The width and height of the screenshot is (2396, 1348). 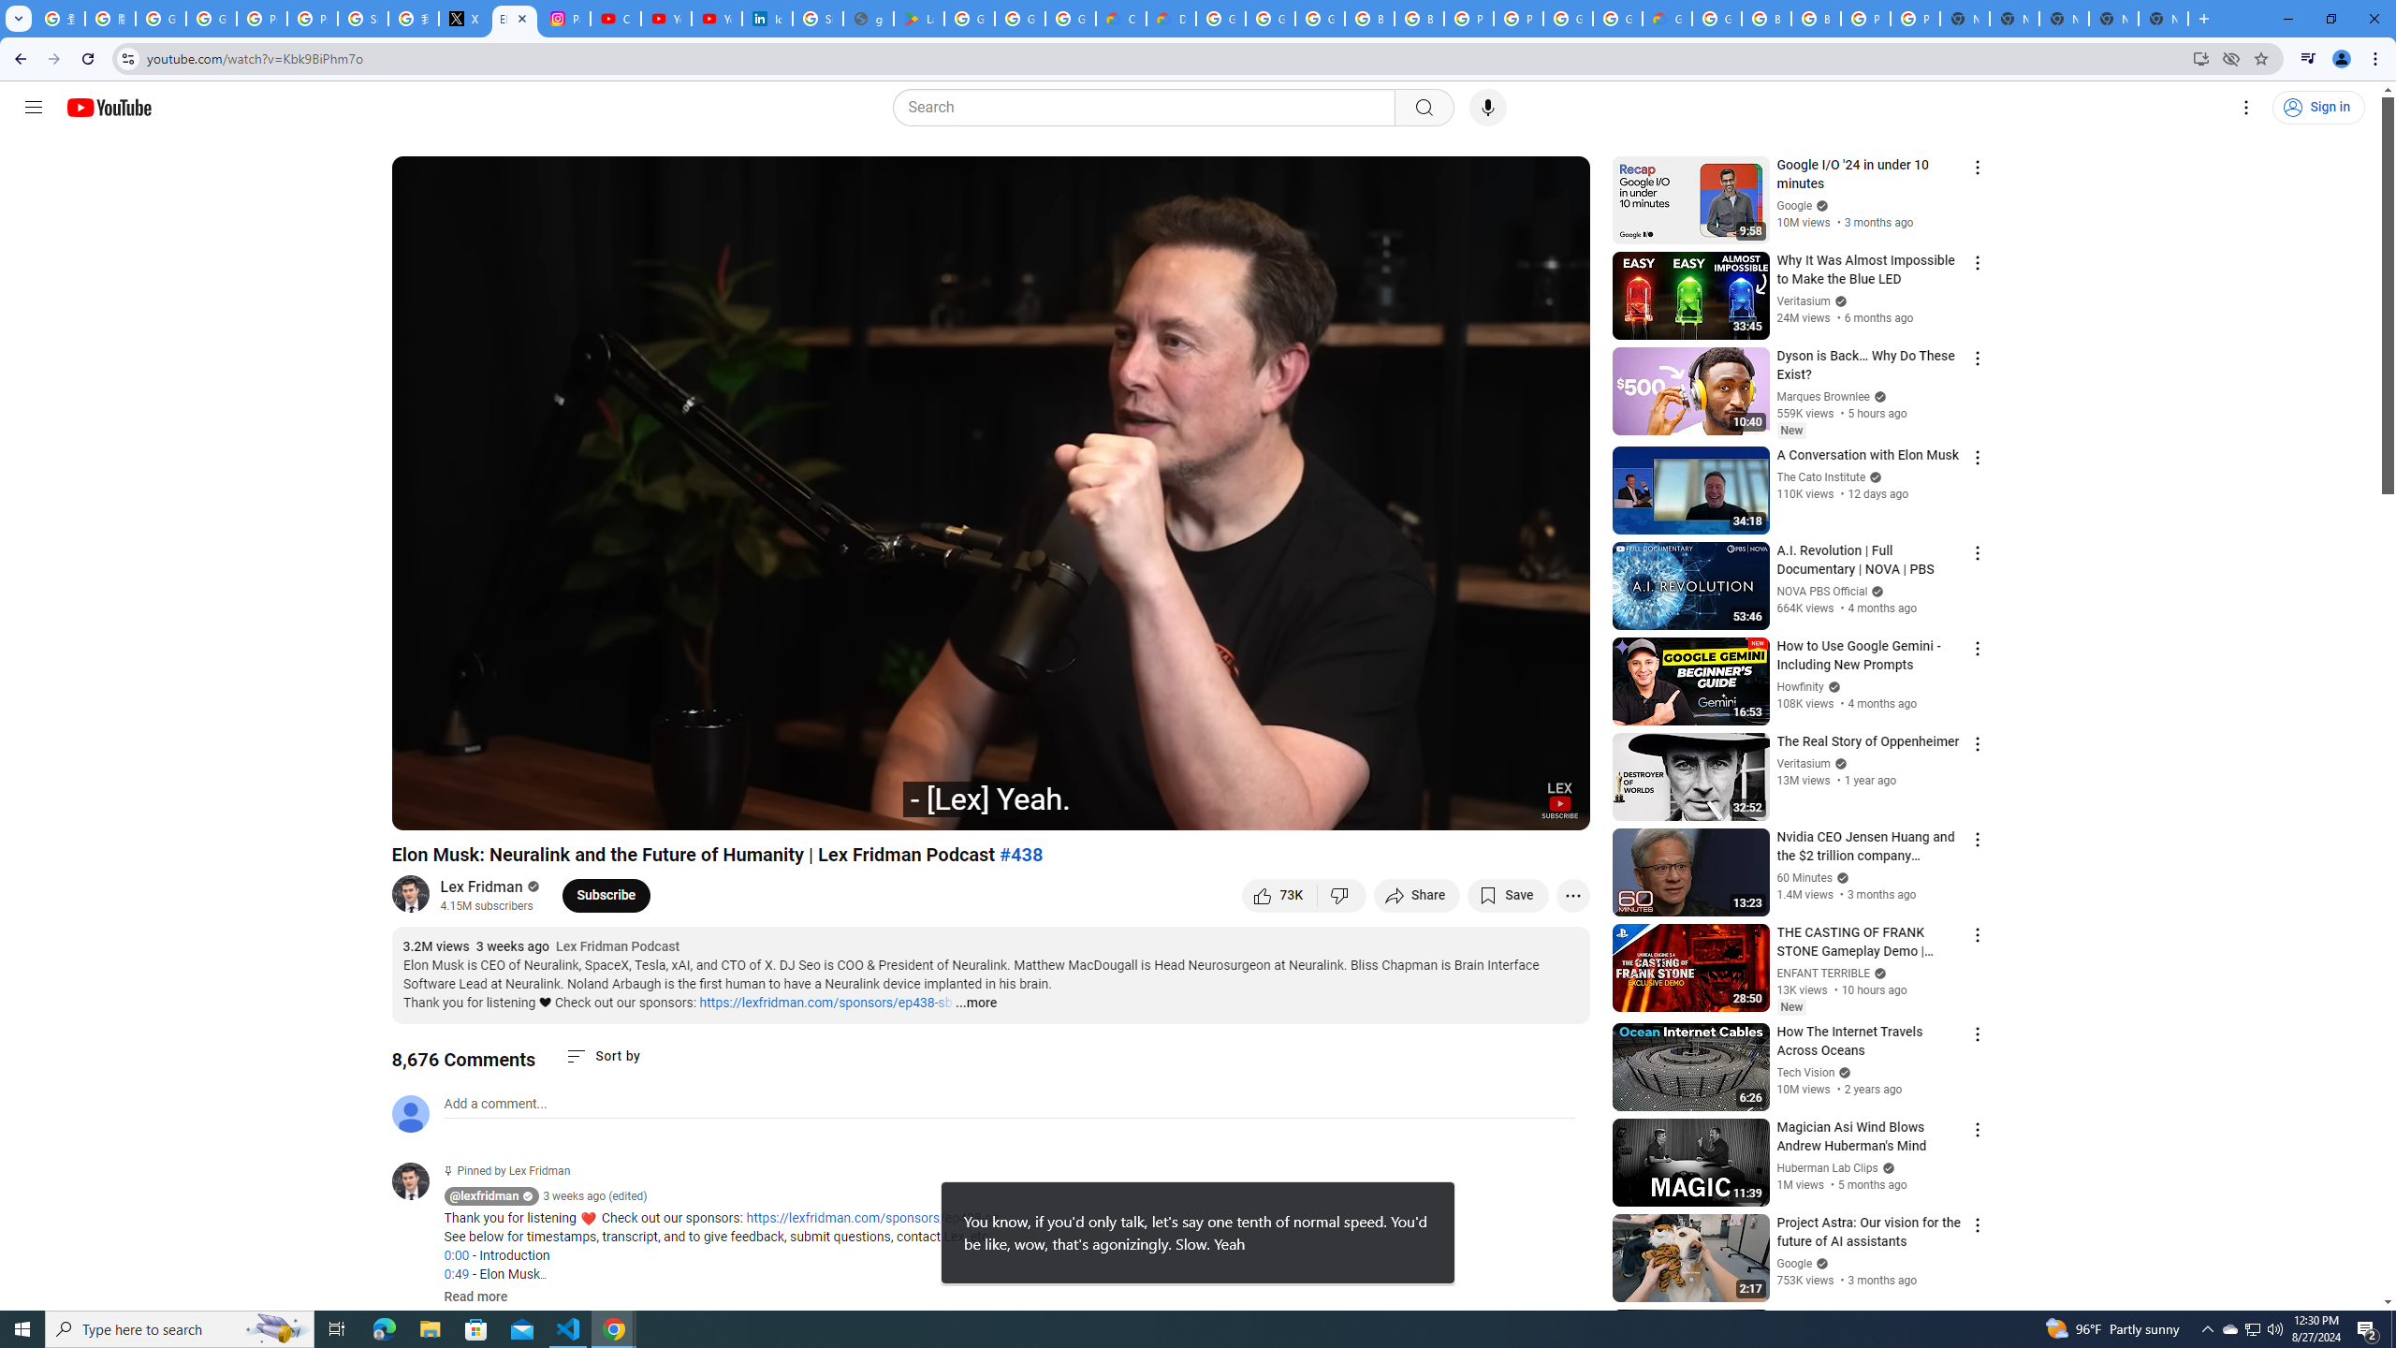 What do you see at coordinates (1279, 895) in the screenshot?
I see `like this video along with 73,133 other people` at bounding box center [1279, 895].